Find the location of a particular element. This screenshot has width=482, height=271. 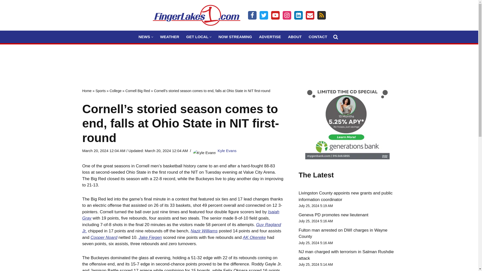

Youtube is located at coordinates (275, 15).